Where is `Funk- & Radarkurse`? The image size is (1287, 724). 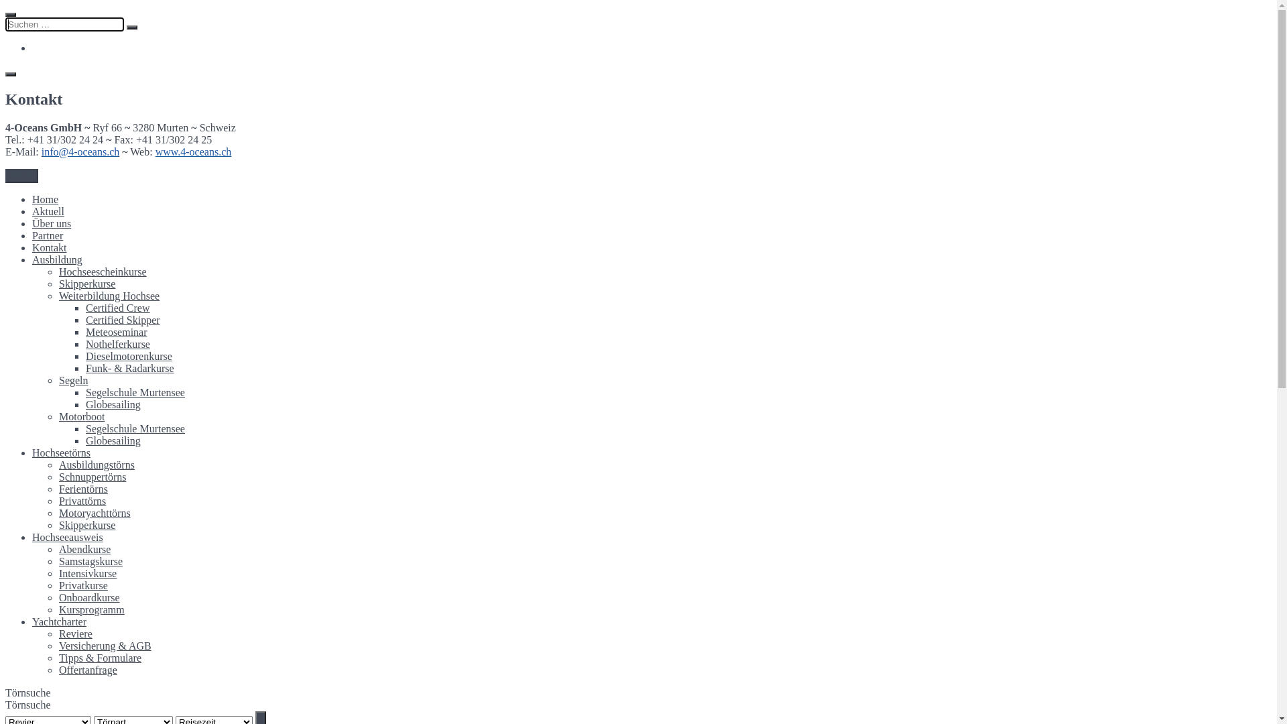 Funk- & Radarkurse is located at coordinates (130, 369).